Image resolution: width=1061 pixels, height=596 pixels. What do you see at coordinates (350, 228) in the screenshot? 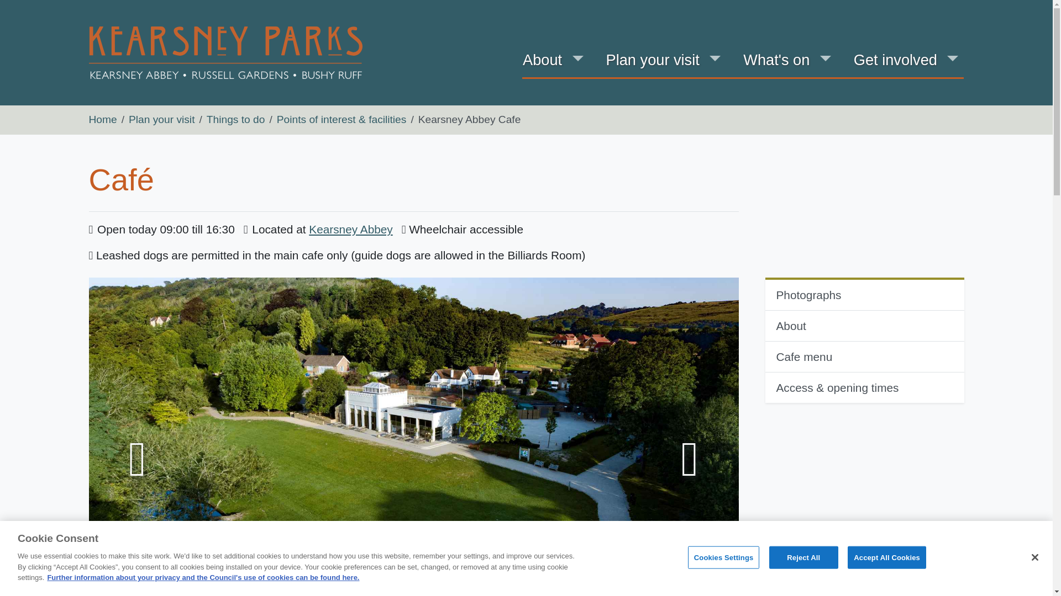
I see `Kearsney Abbey` at bounding box center [350, 228].